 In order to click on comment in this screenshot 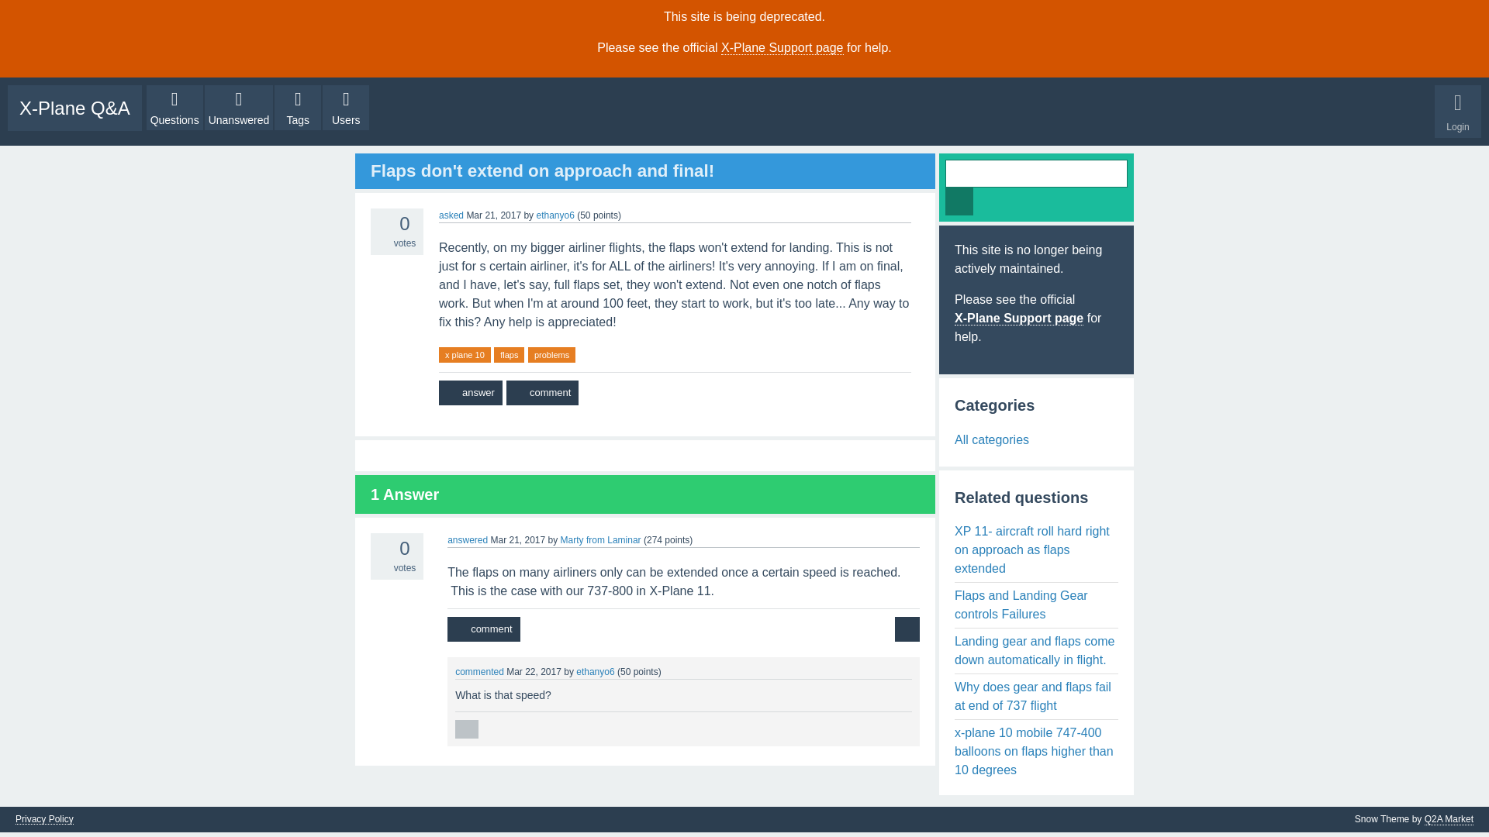, I will do `click(484, 629)`.